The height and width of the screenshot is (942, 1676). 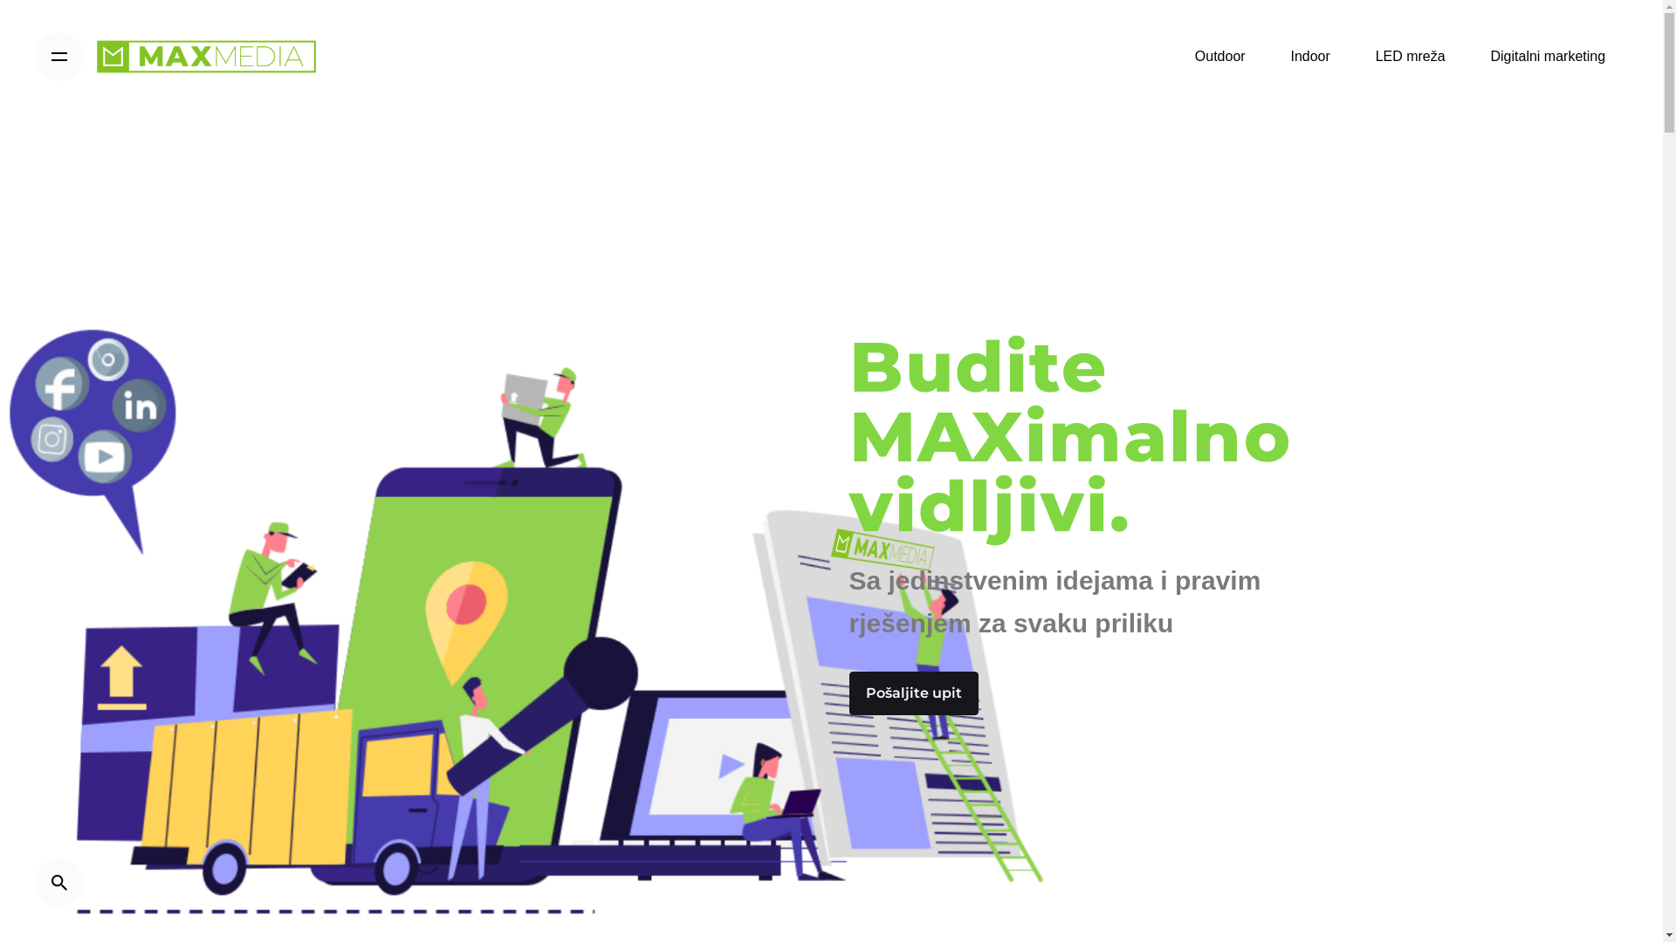 What do you see at coordinates (1220, 56) in the screenshot?
I see `Outdoor` at bounding box center [1220, 56].